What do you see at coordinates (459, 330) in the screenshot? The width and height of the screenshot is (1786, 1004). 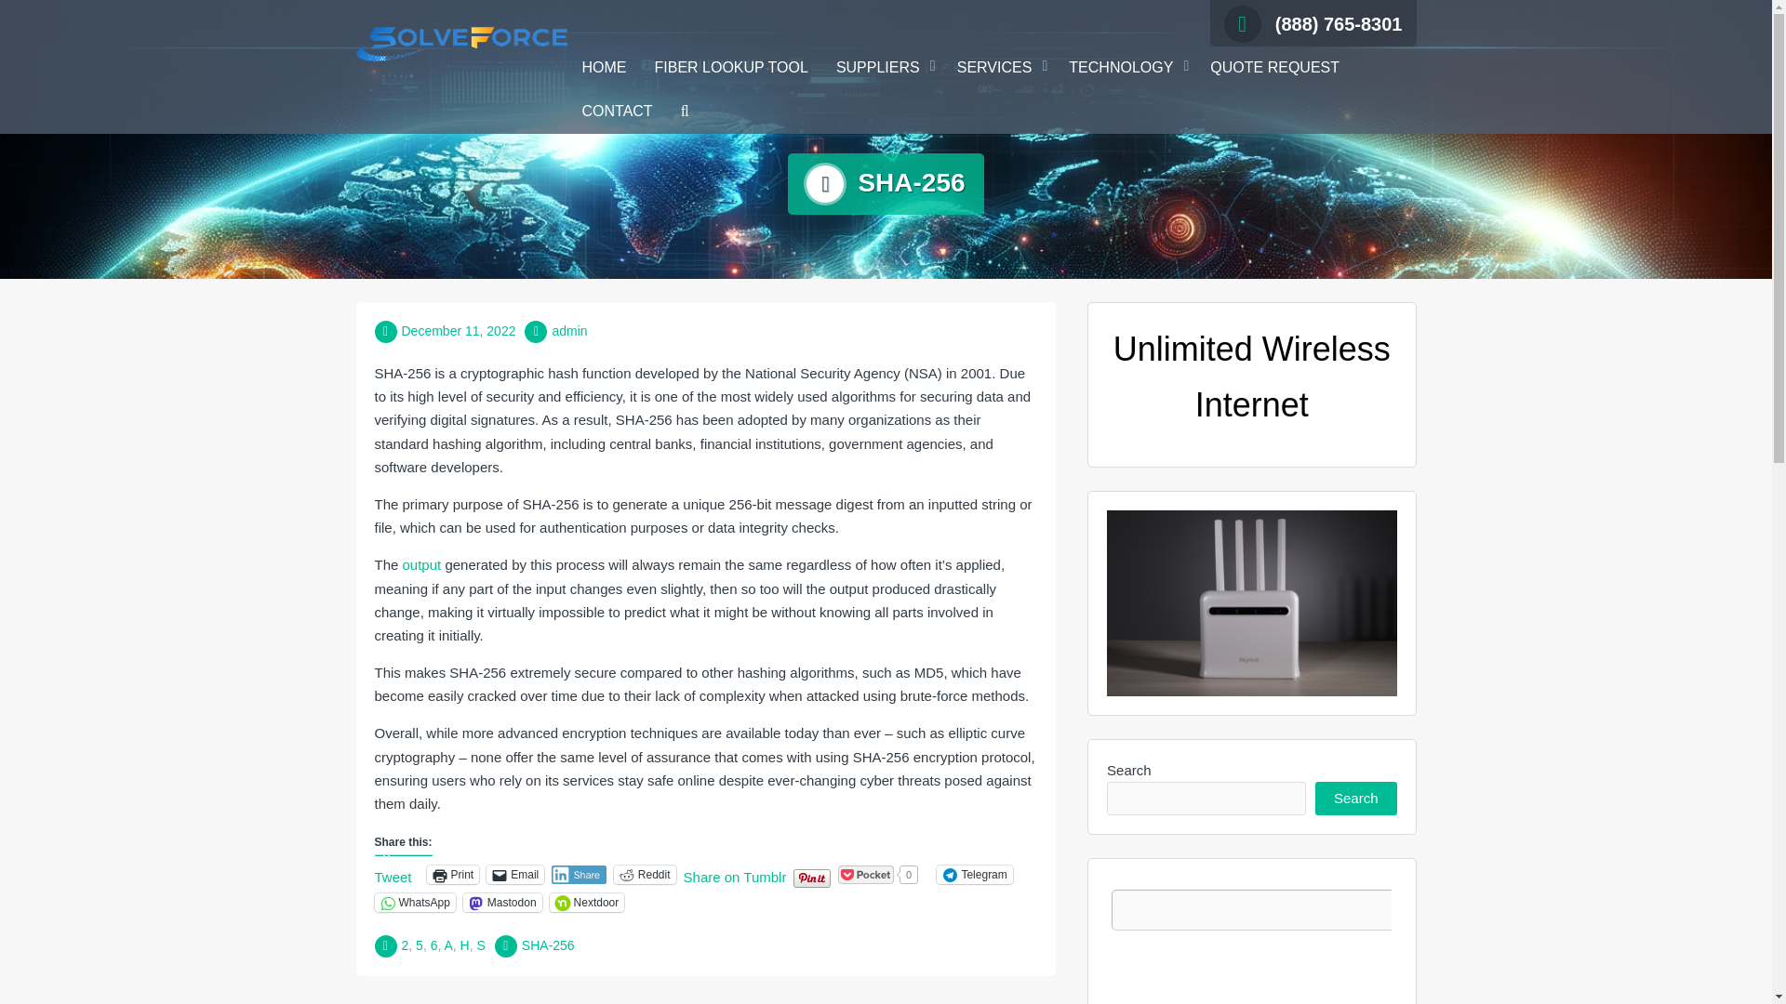 I see `December 11, 2022` at bounding box center [459, 330].